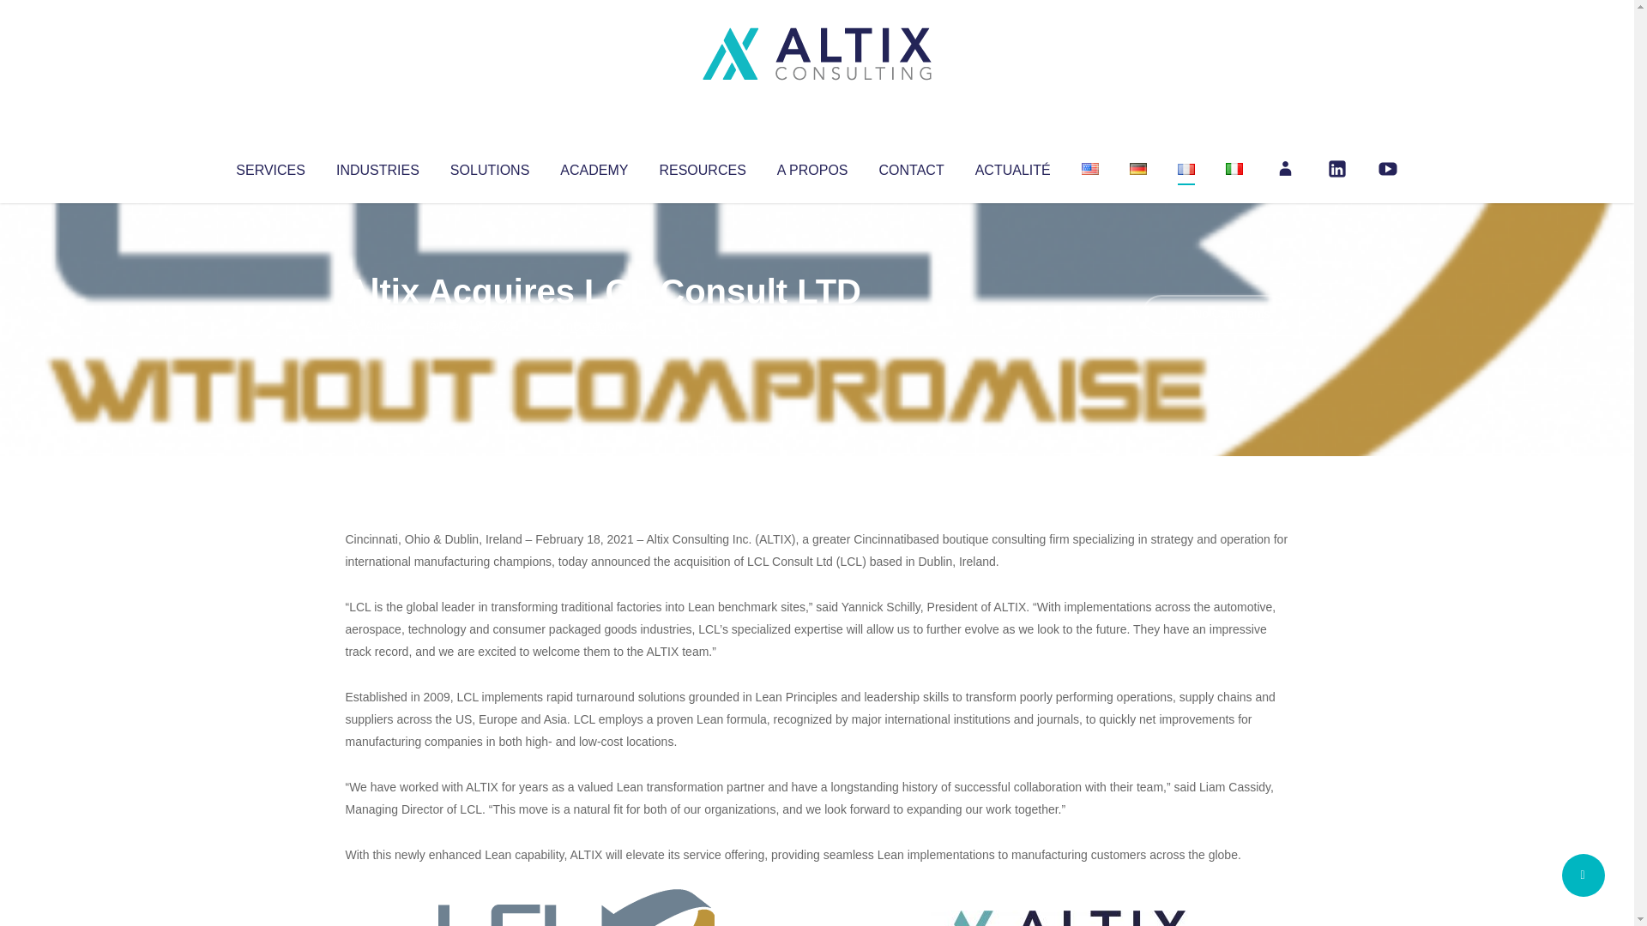  What do you see at coordinates (377, 326) in the screenshot?
I see `Articles par Altix` at bounding box center [377, 326].